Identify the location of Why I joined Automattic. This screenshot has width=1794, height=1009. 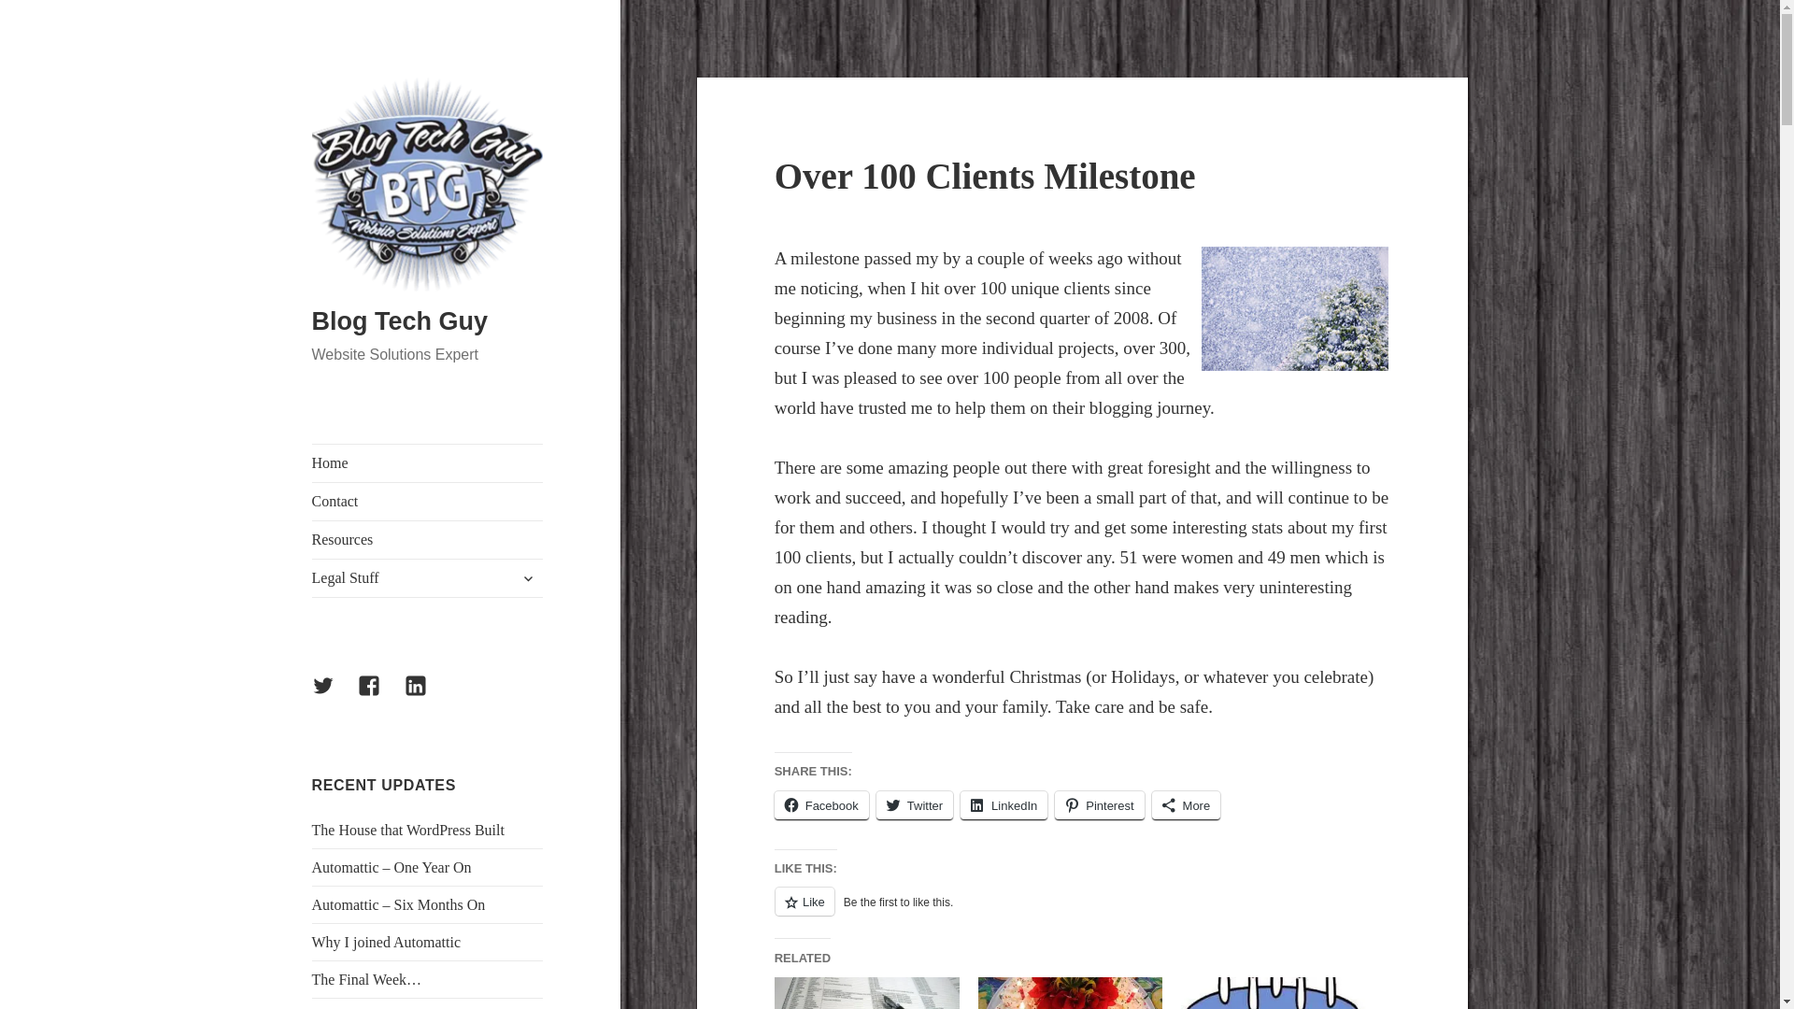
(387, 942).